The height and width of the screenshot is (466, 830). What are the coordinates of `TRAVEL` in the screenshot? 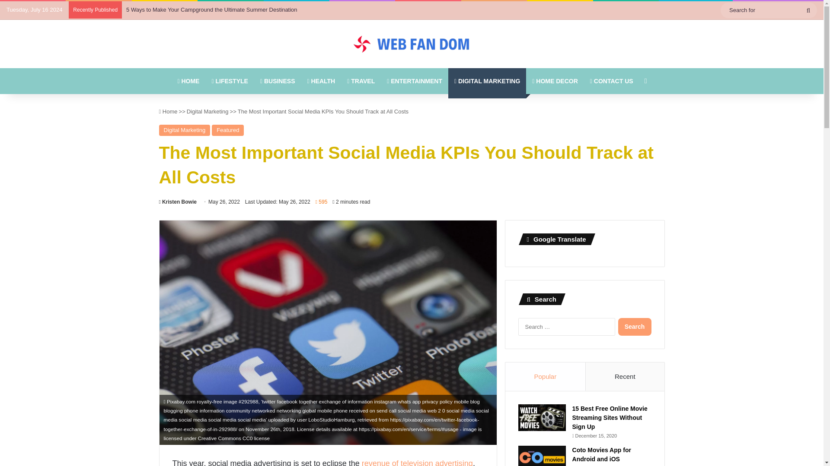 It's located at (361, 81).